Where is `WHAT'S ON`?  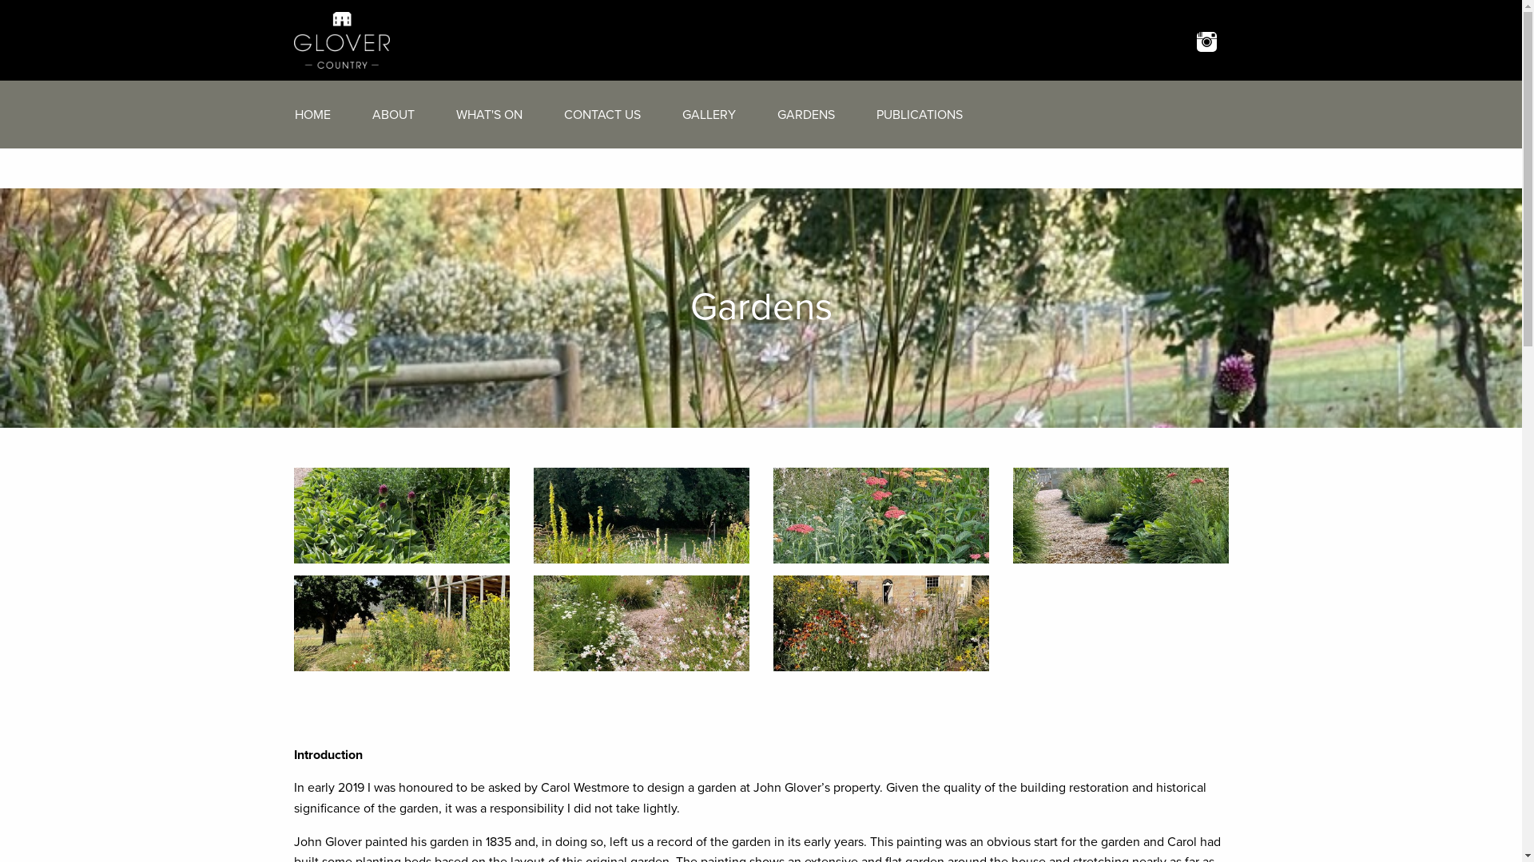 WHAT'S ON is located at coordinates (489, 114).